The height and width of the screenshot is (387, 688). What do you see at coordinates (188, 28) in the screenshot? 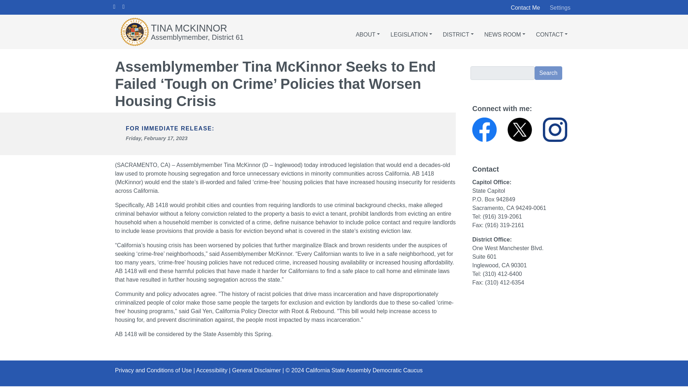
I see `TINA MCKINNOR` at bounding box center [188, 28].